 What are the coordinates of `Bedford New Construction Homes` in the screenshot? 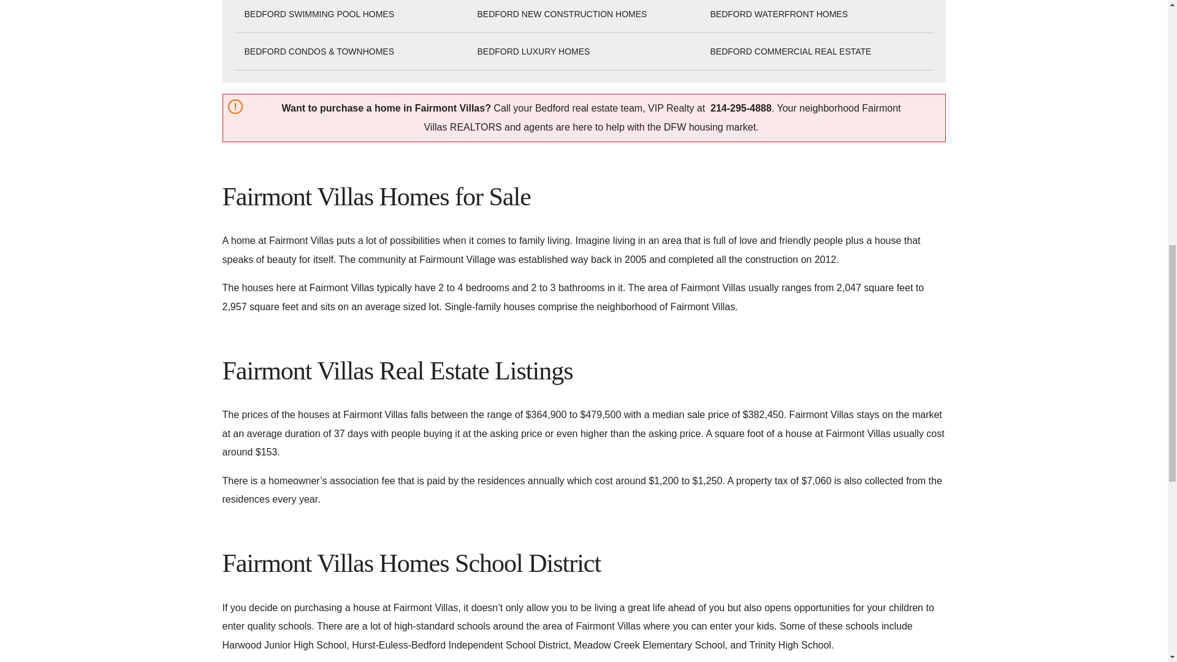 It's located at (562, 13).